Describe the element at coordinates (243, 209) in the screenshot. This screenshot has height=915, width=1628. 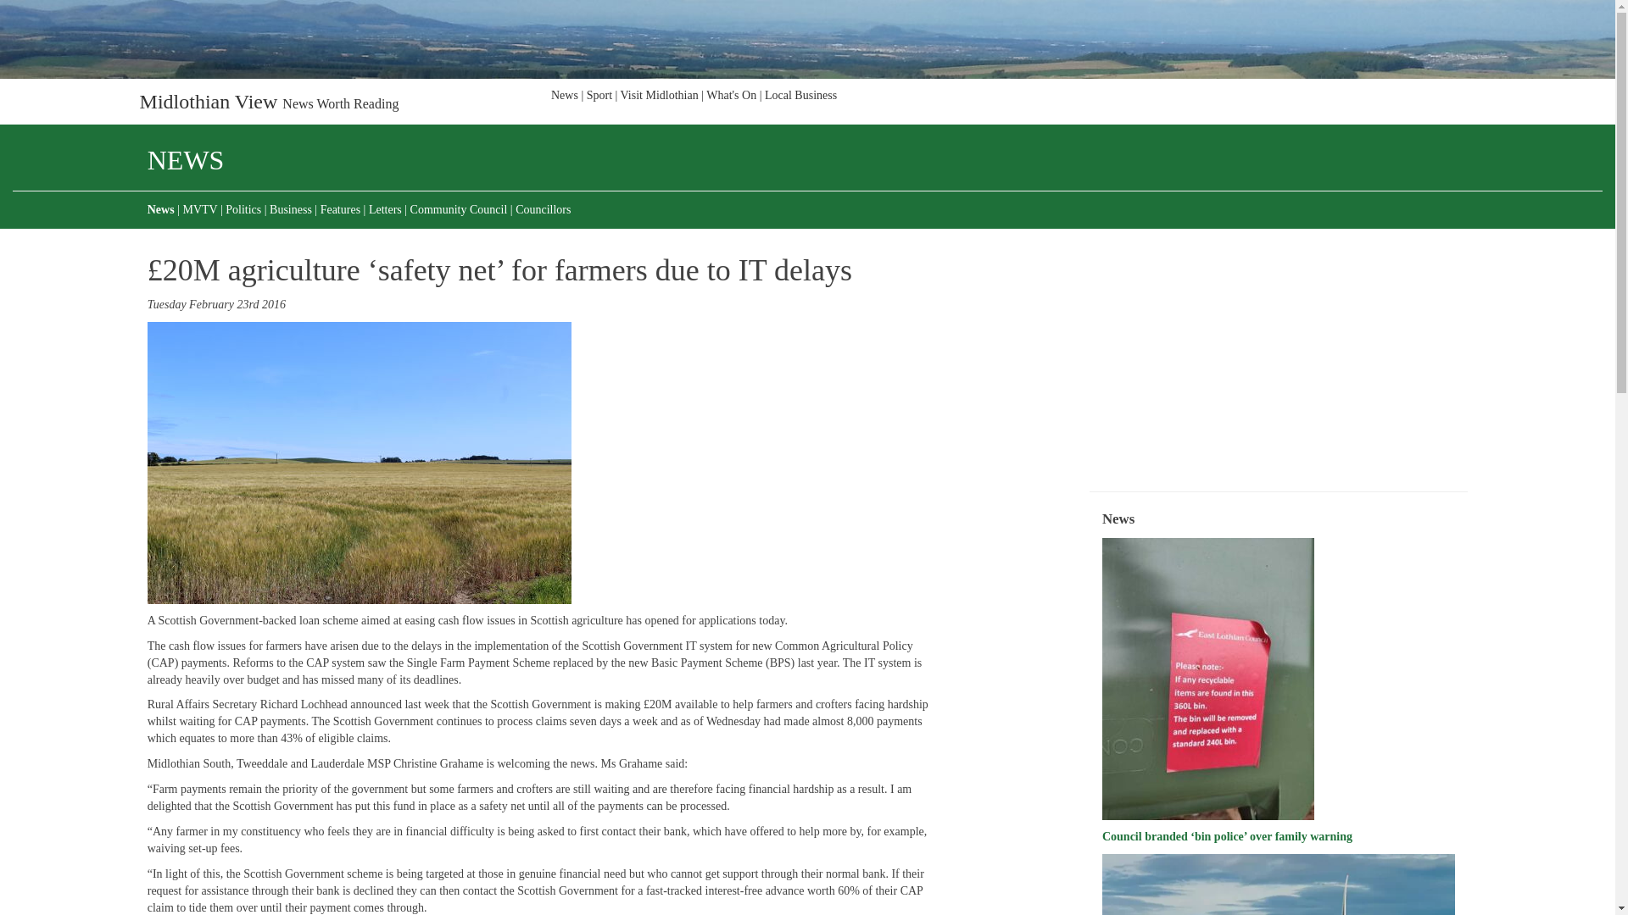
I see `Politics` at that location.